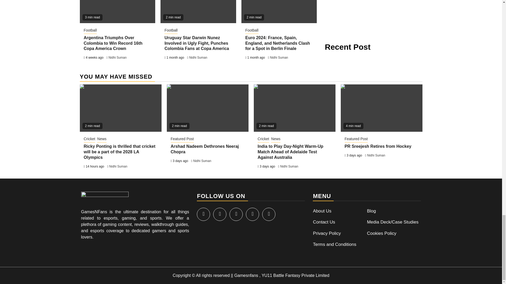  What do you see at coordinates (118, 57) in the screenshot?
I see `Nidhi Suman` at bounding box center [118, 57].